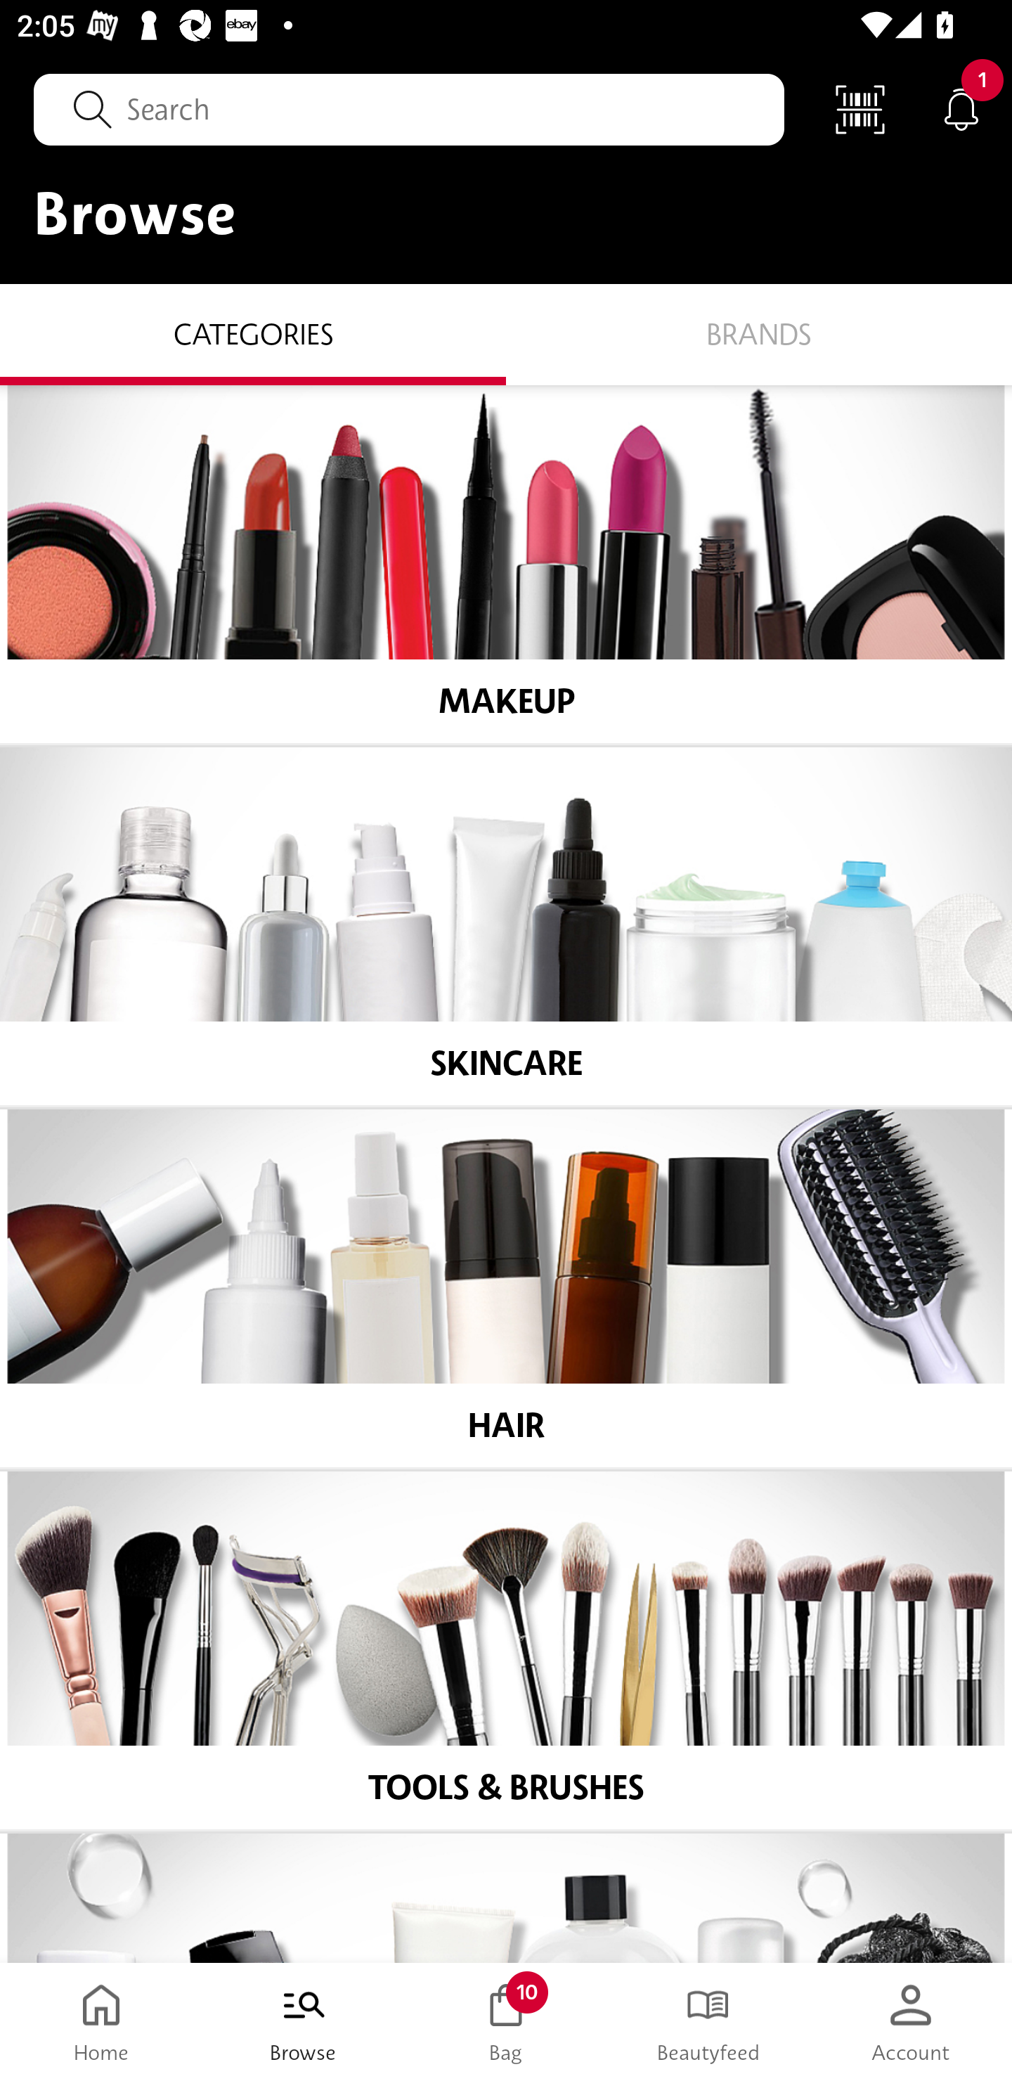 The image size is (1012, 2081). Describe the element at coordinates (961, 108) in the screenshot. I see `Notifications` at that location.